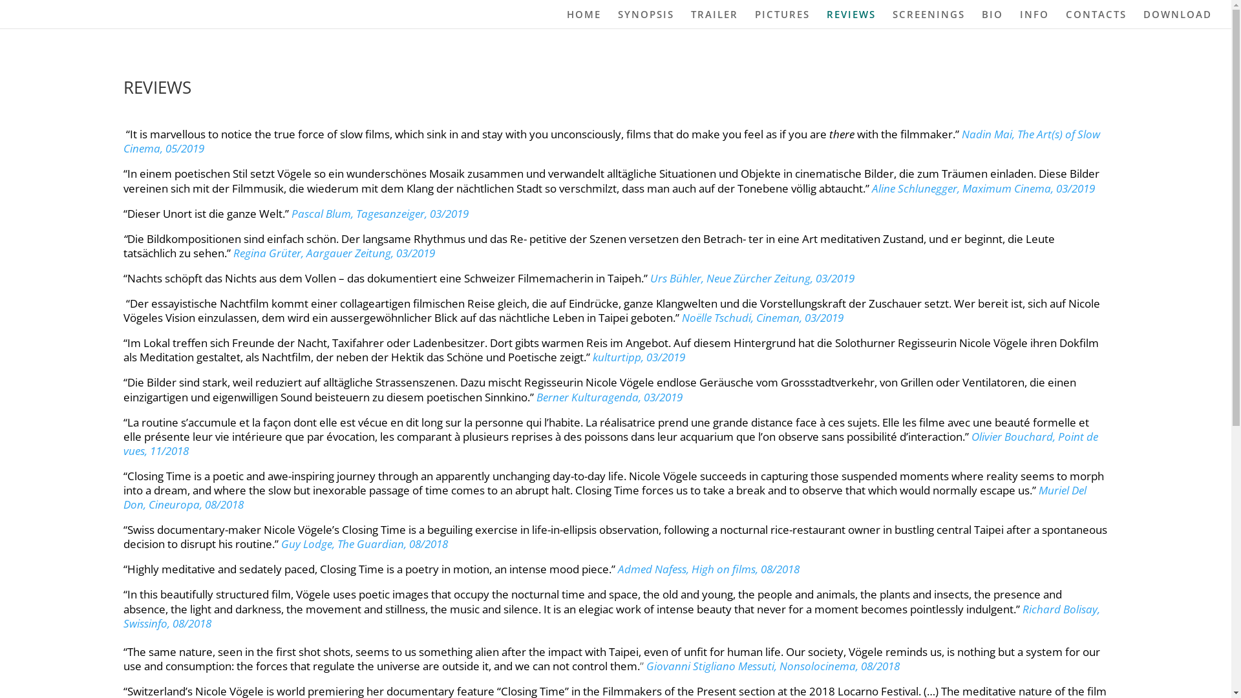  Describe the element at coordinates (782, 19) in the screenshot. I see `PICTURES` at that location.